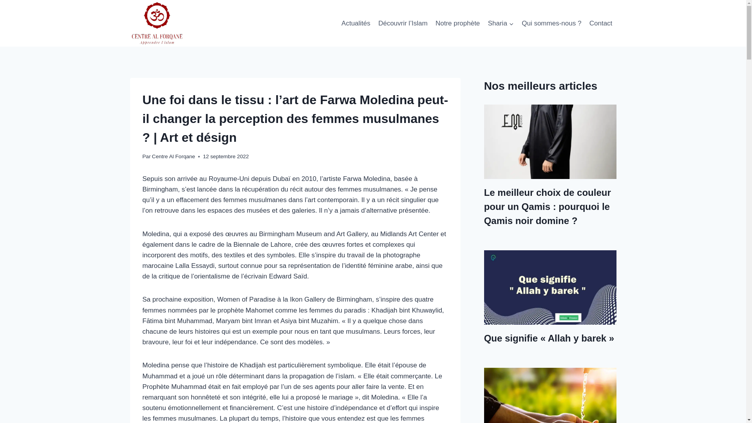 Image resolution: width=752 pixels, height=423 pixels. What do you see at coordinates (551, 23) in the screenshot?
I see `Qui sommes-nous ?` at bounding box center [551, 23].